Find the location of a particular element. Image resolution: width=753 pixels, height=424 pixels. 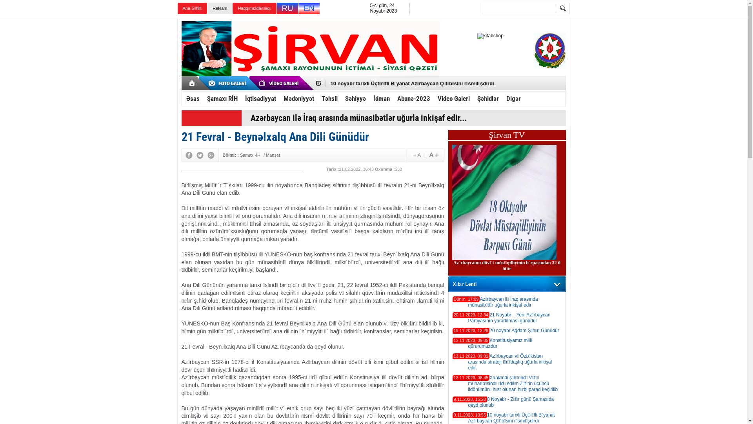

Reklam is located at coordinates (220, 9).